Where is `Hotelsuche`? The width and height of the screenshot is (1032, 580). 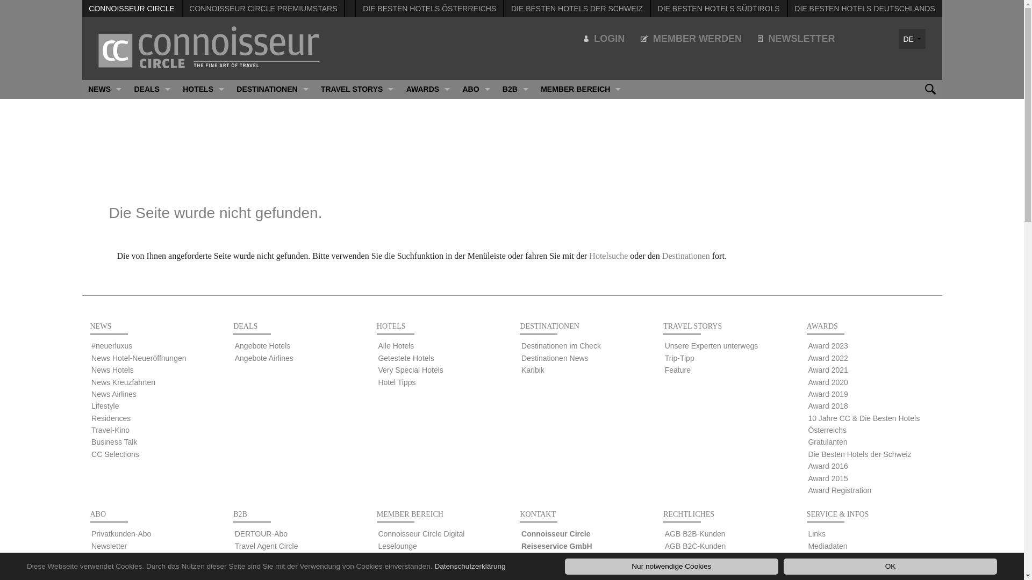
Hotelsuche is located at coordinates (608, 256).